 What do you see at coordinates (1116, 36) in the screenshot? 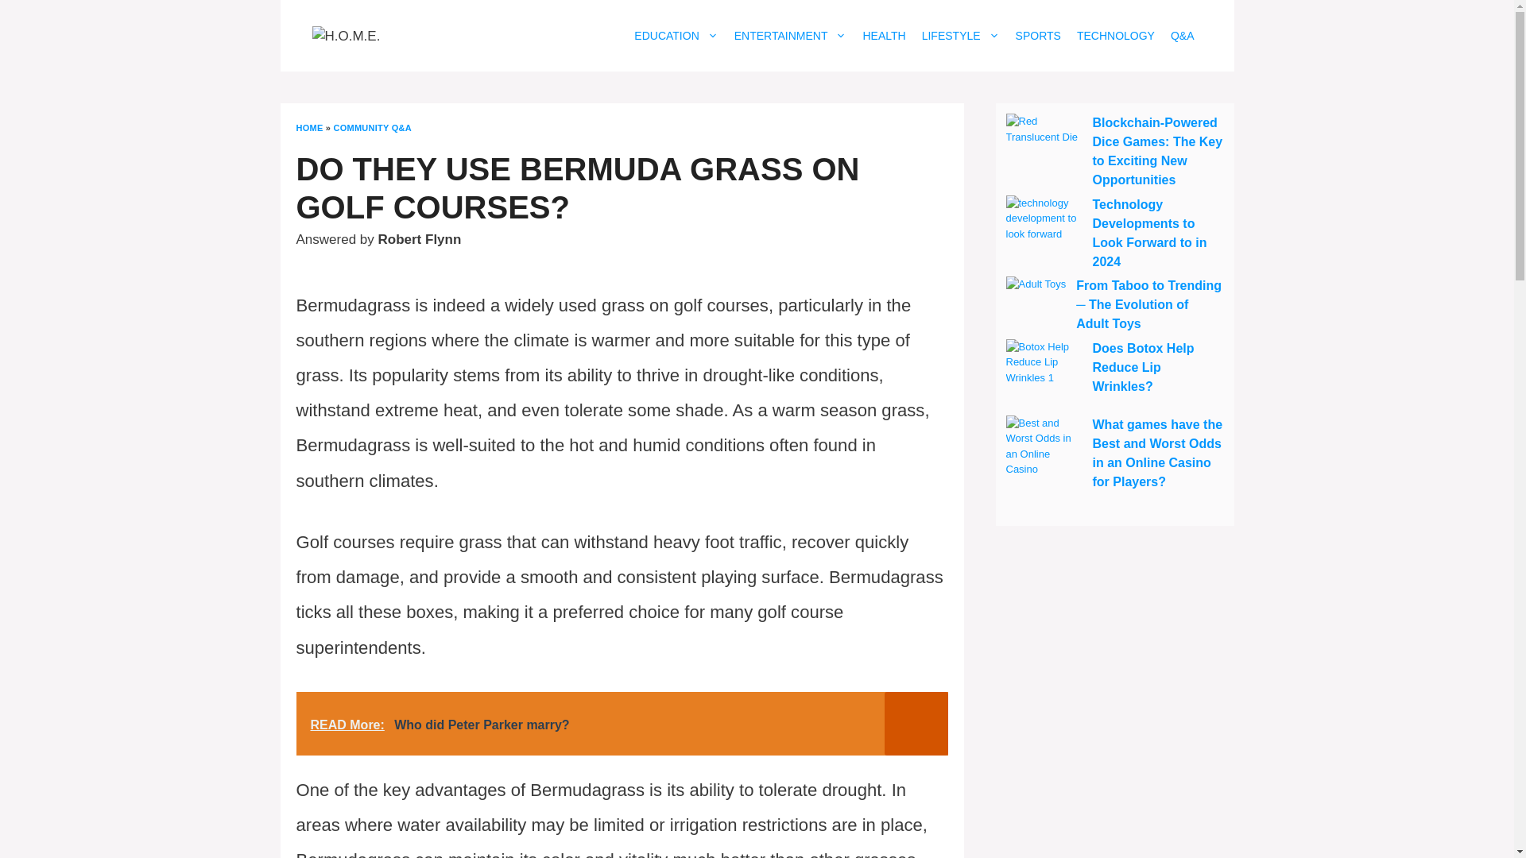
I see `TECHNOLOGY` at bounding box center [1116, 36].